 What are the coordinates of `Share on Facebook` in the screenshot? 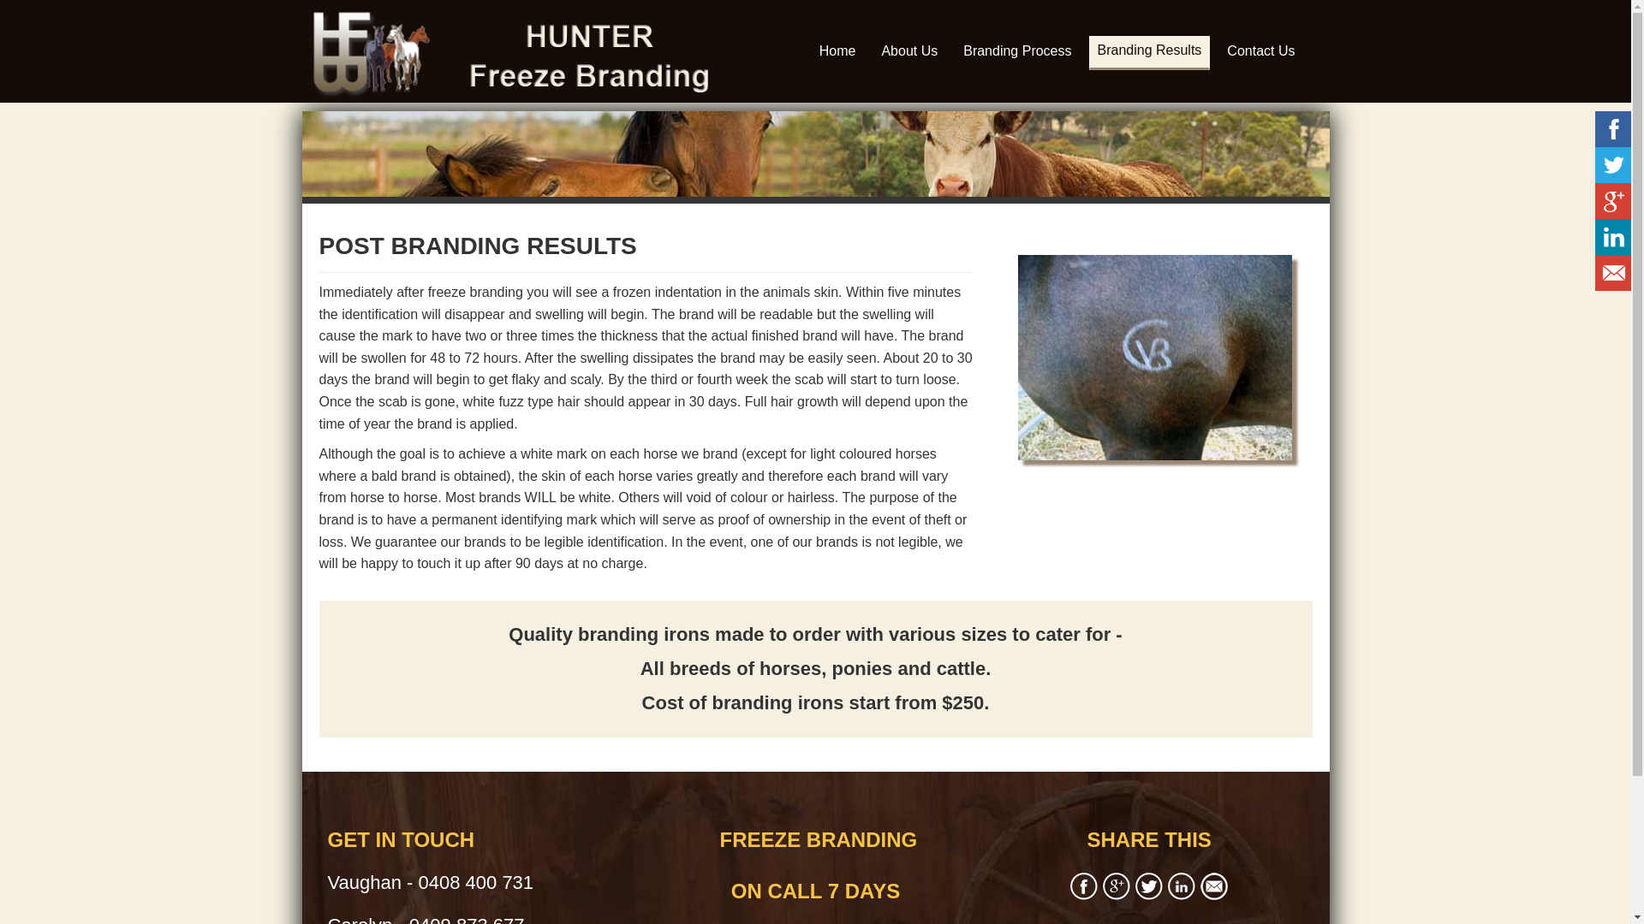 It's located at (1084, 886).